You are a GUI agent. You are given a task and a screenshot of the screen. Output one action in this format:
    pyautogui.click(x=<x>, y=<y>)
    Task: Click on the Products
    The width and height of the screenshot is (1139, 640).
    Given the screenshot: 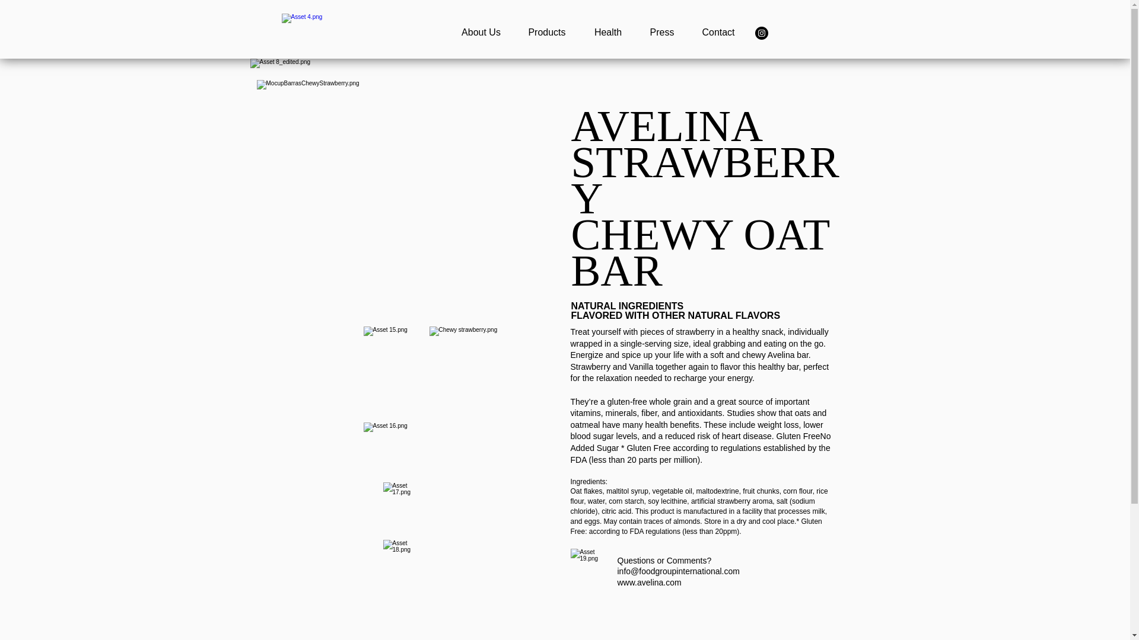 What is the action you would take?
    pyautogui.click(x=546, y=32)
    